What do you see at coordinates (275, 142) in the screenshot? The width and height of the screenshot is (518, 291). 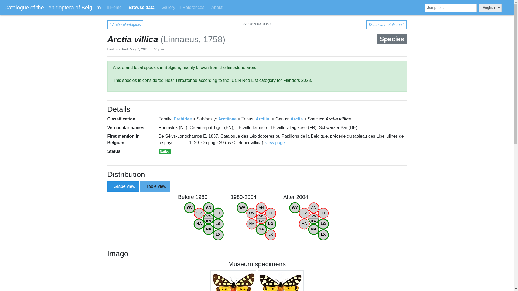 I see `Browse data` at bounding box center [275, 142].